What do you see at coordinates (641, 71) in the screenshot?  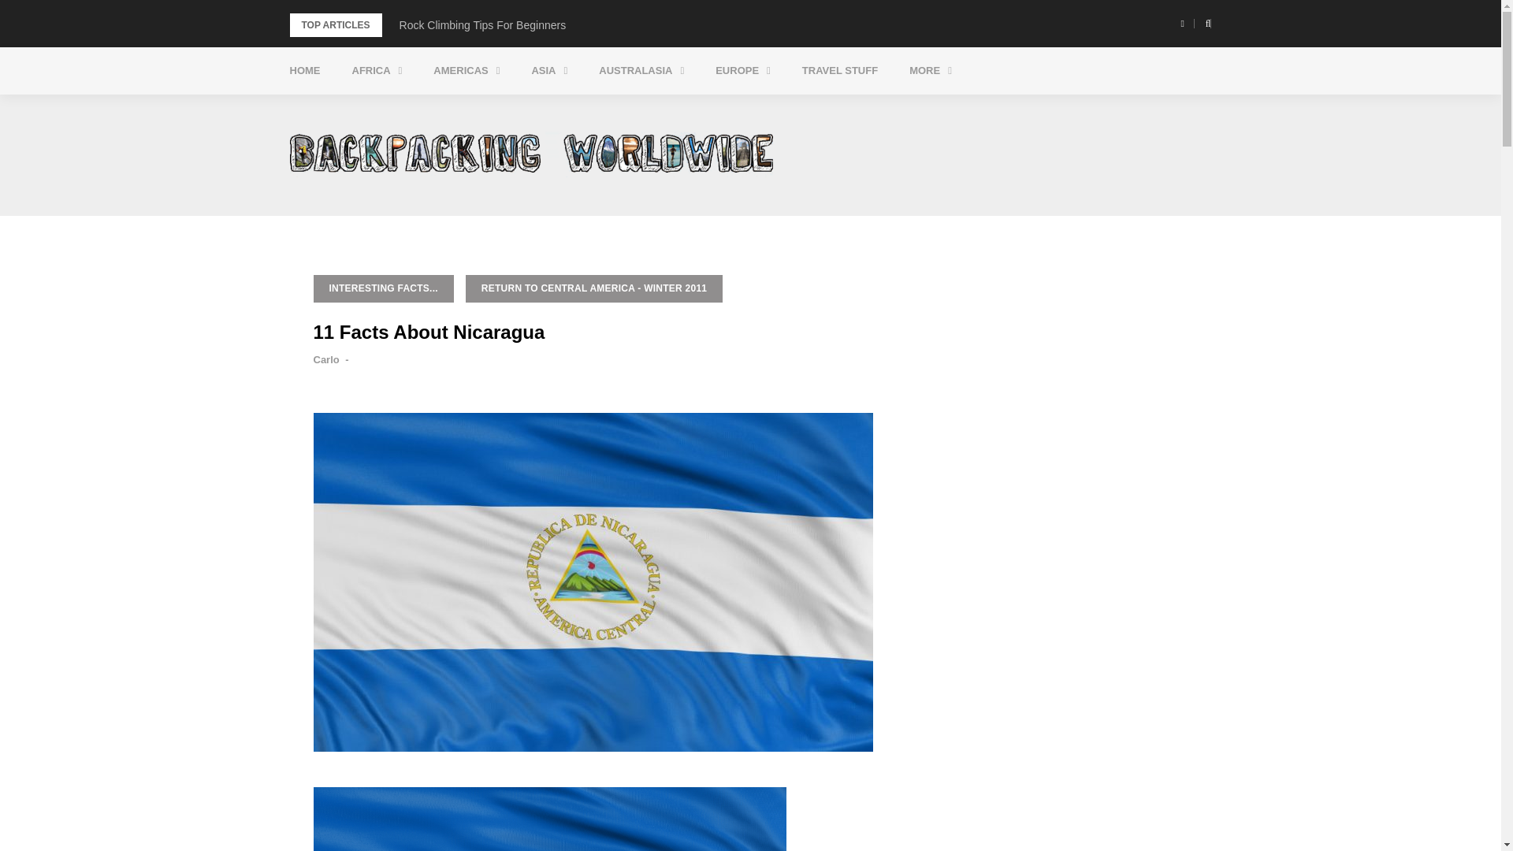 I see `AUSTRALASIA` at bounding box center [641, 71].